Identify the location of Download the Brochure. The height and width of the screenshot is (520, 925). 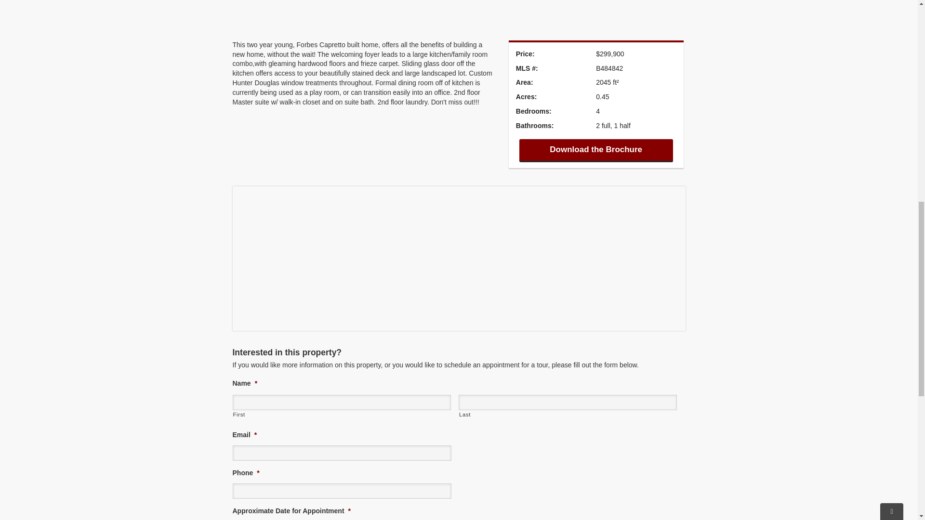
(596, 150).